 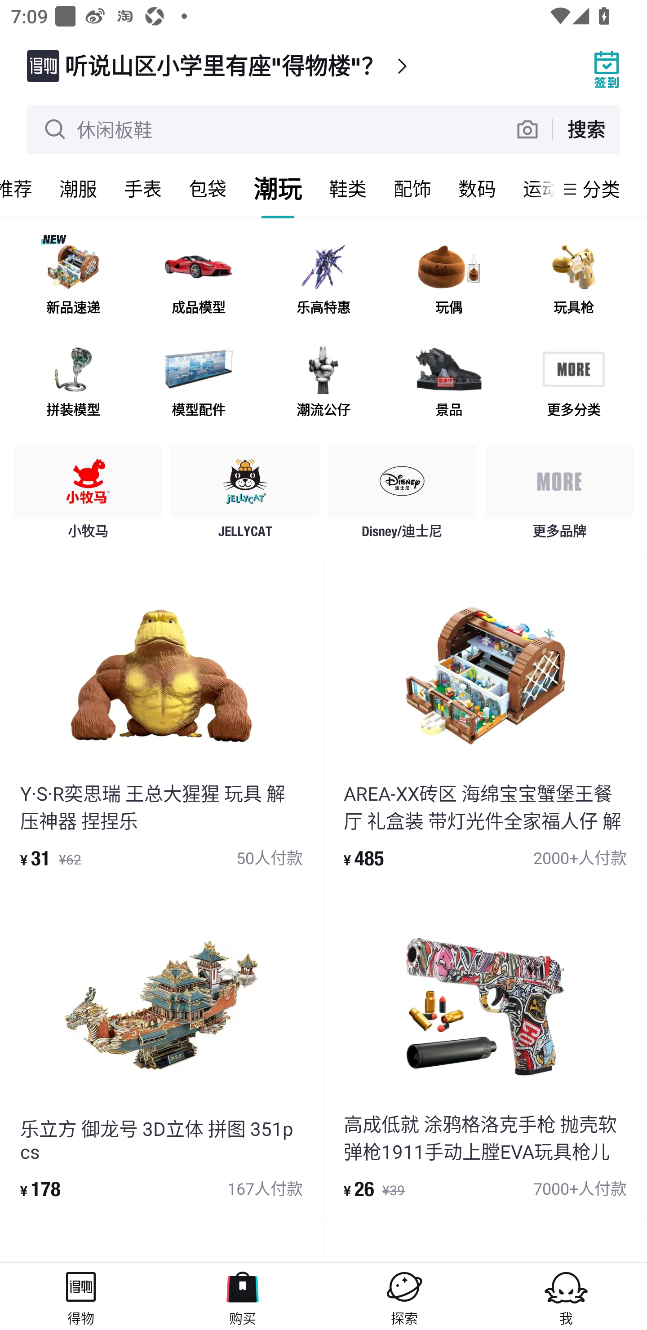 What do you see at coordinates (161, 1055) in the screenshot?
I see `product_item 乐立方 御龙号 3D立体 拼图 351p
cs ¥ 178 167人付款` at bounding box center [161, 1055].